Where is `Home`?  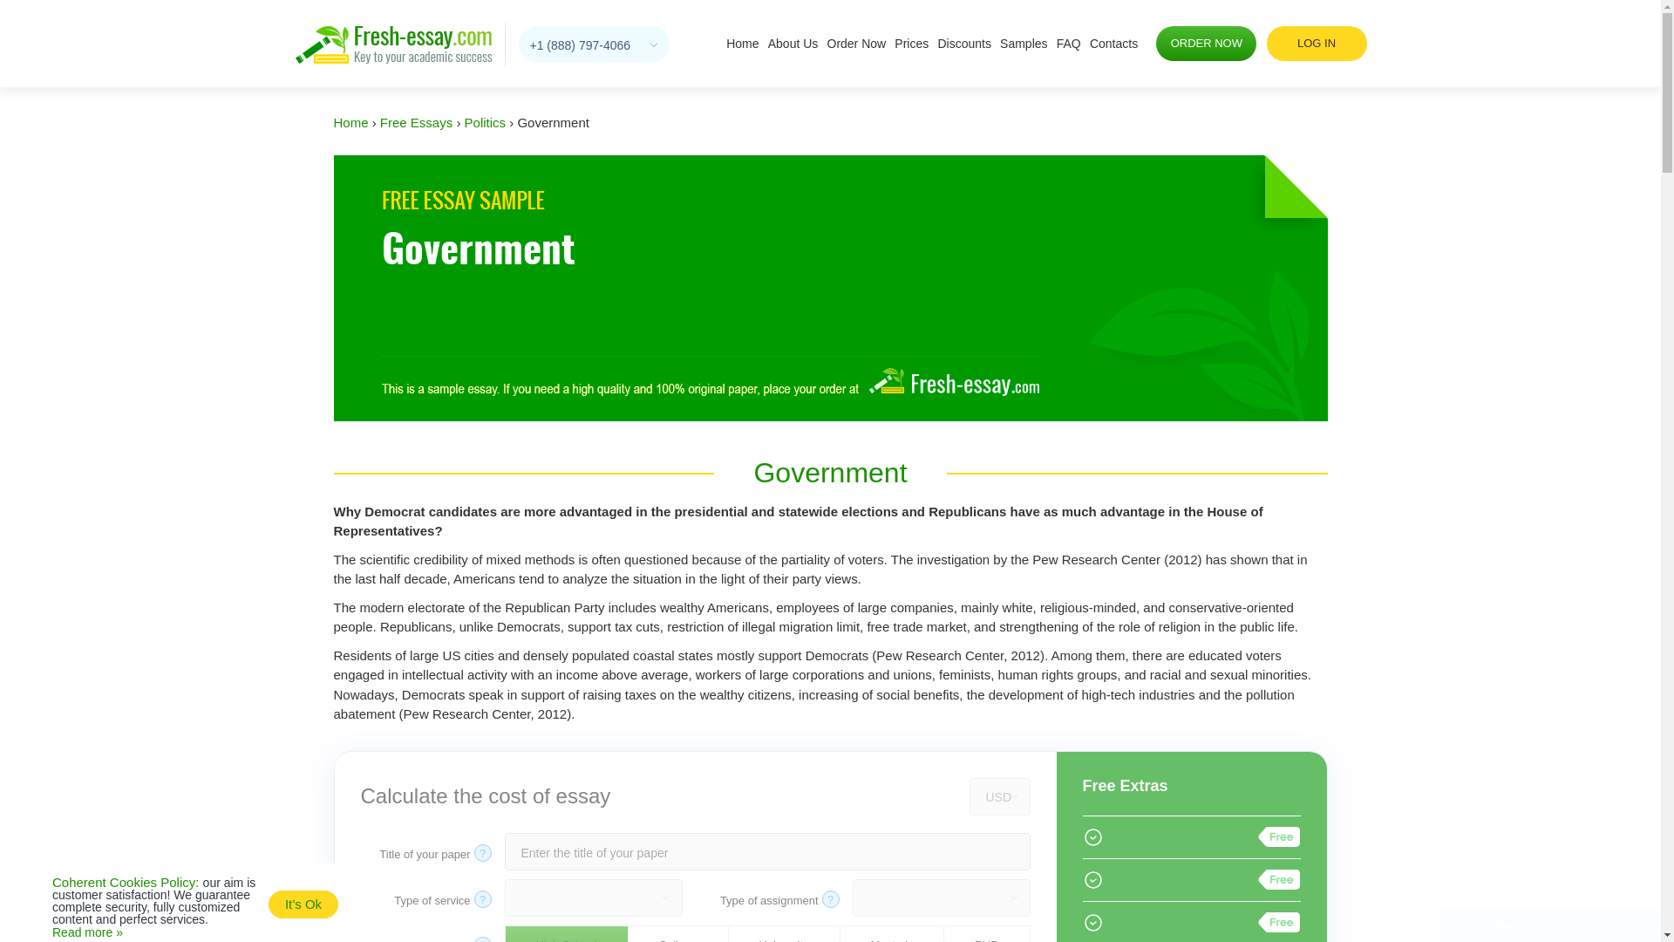 Home is located at coordinates (742, 44).